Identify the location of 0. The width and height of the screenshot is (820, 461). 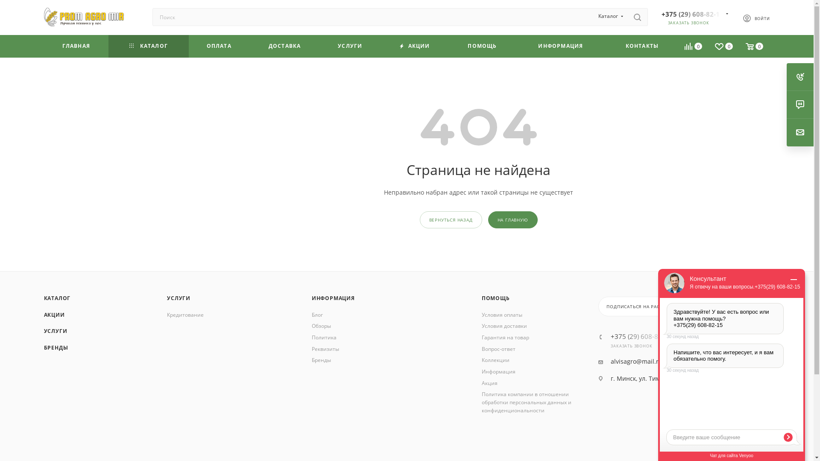
(724, 47).